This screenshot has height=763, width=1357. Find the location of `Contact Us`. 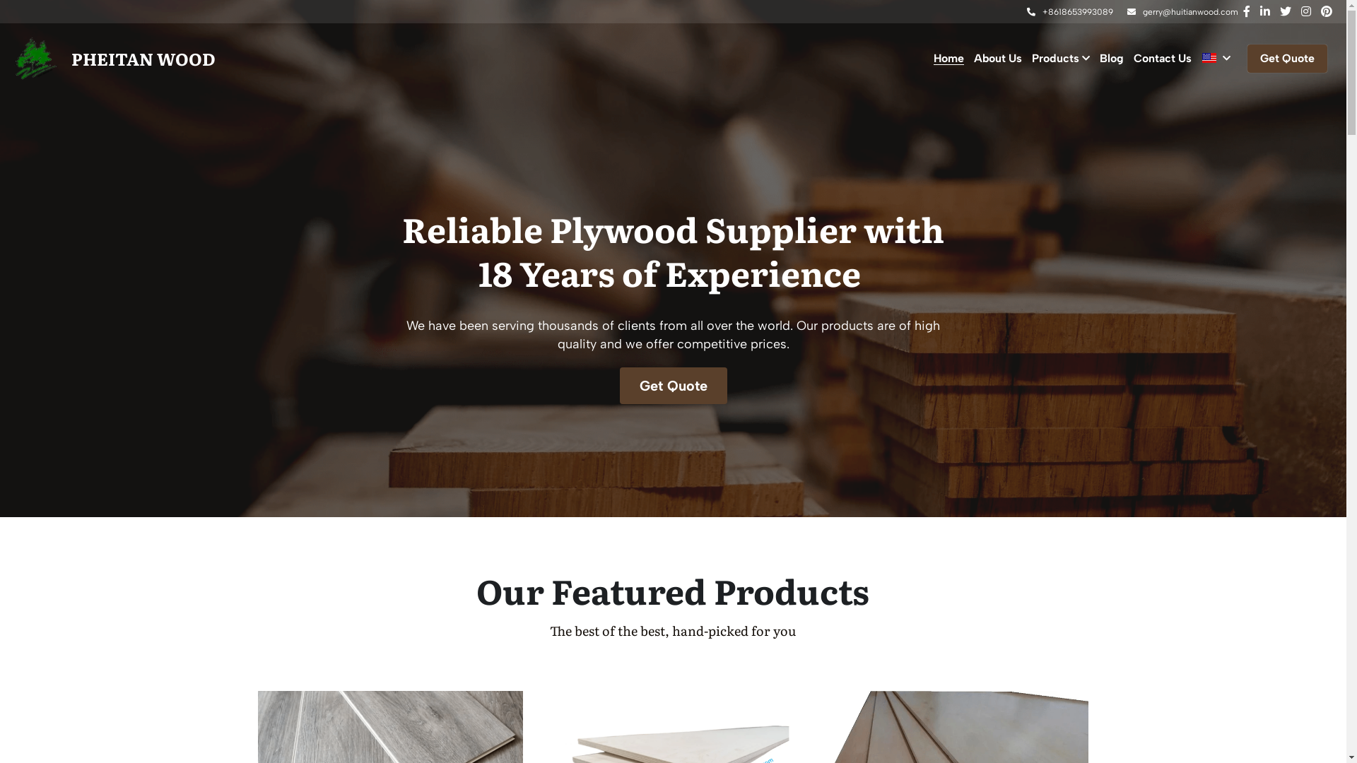

Contact Us is located at coordinates (1163, 58).